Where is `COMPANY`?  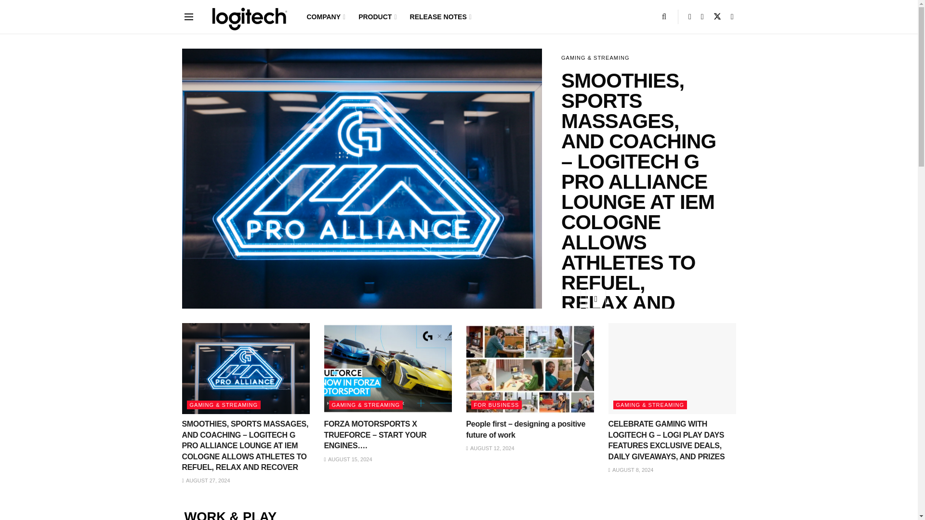
COMPANY is located at coordinates (325, 17).